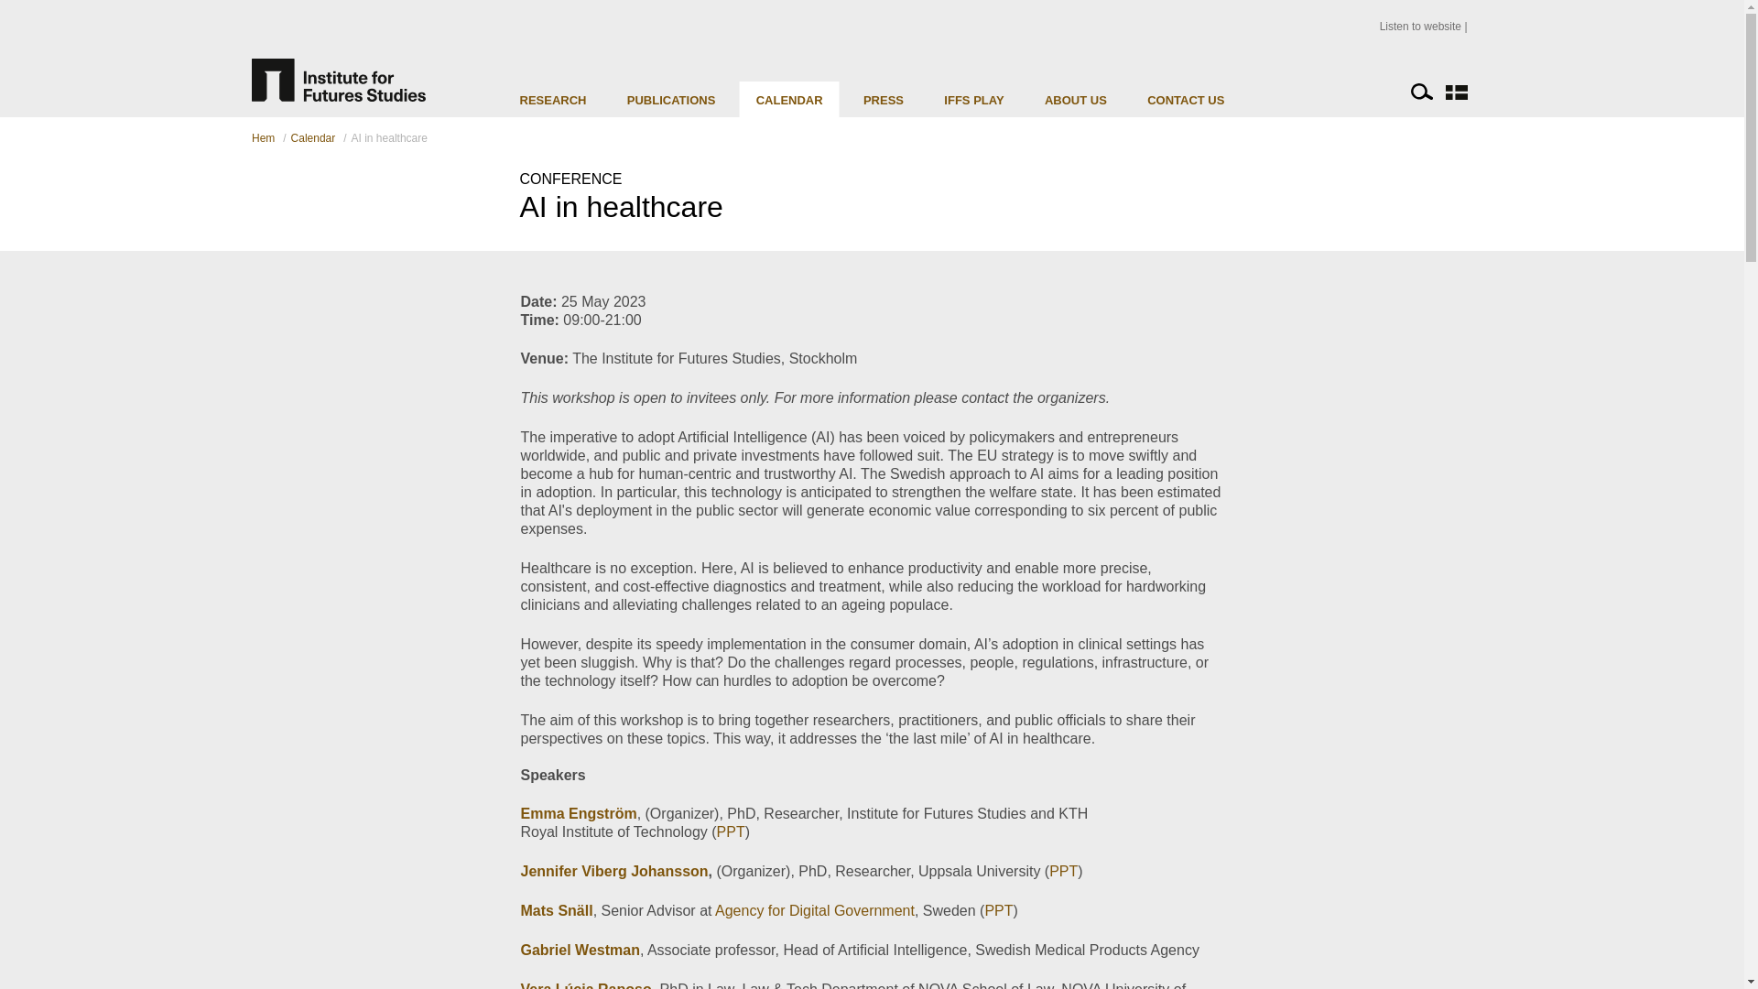 The height and width of the screenshot is (989, 1758). Describe the element at coordinates (553, 99) in the screenshot. I see `RESEARCH` at that location.